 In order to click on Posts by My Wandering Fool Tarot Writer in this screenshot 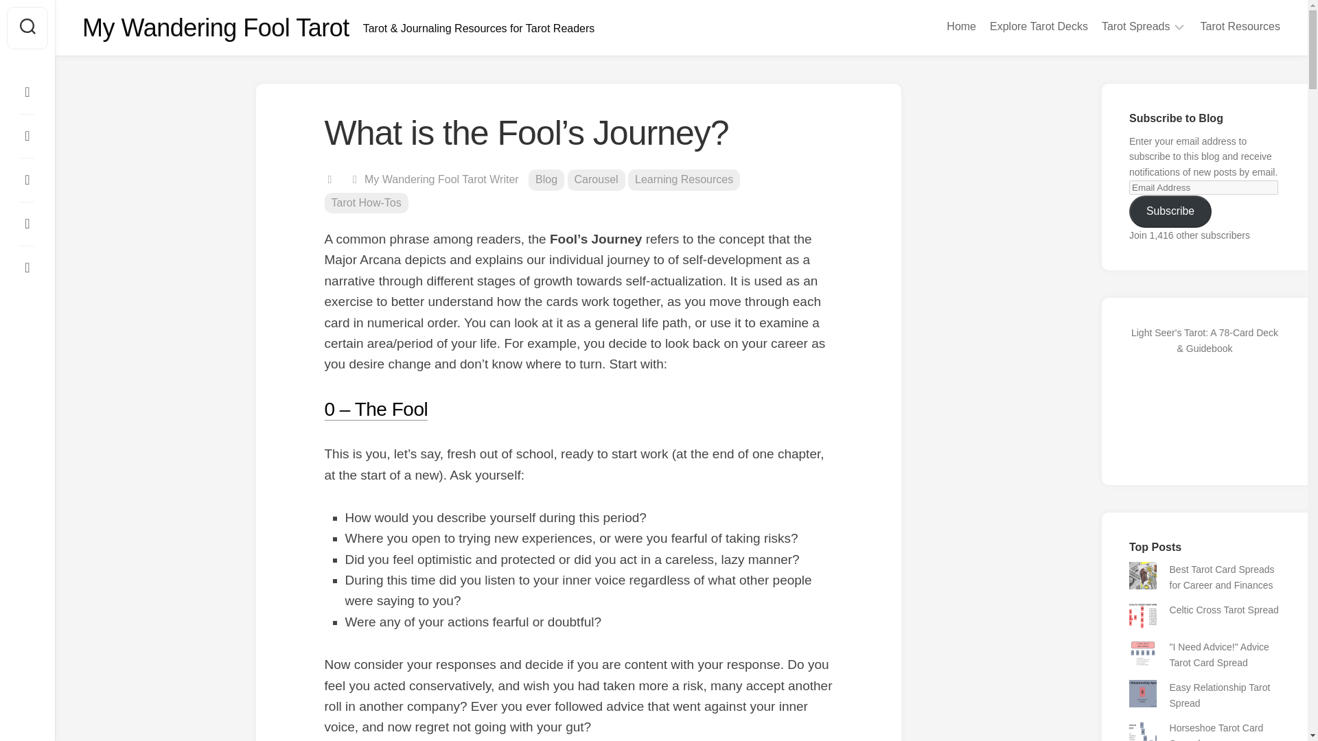, I will do `click(442, 179)`.